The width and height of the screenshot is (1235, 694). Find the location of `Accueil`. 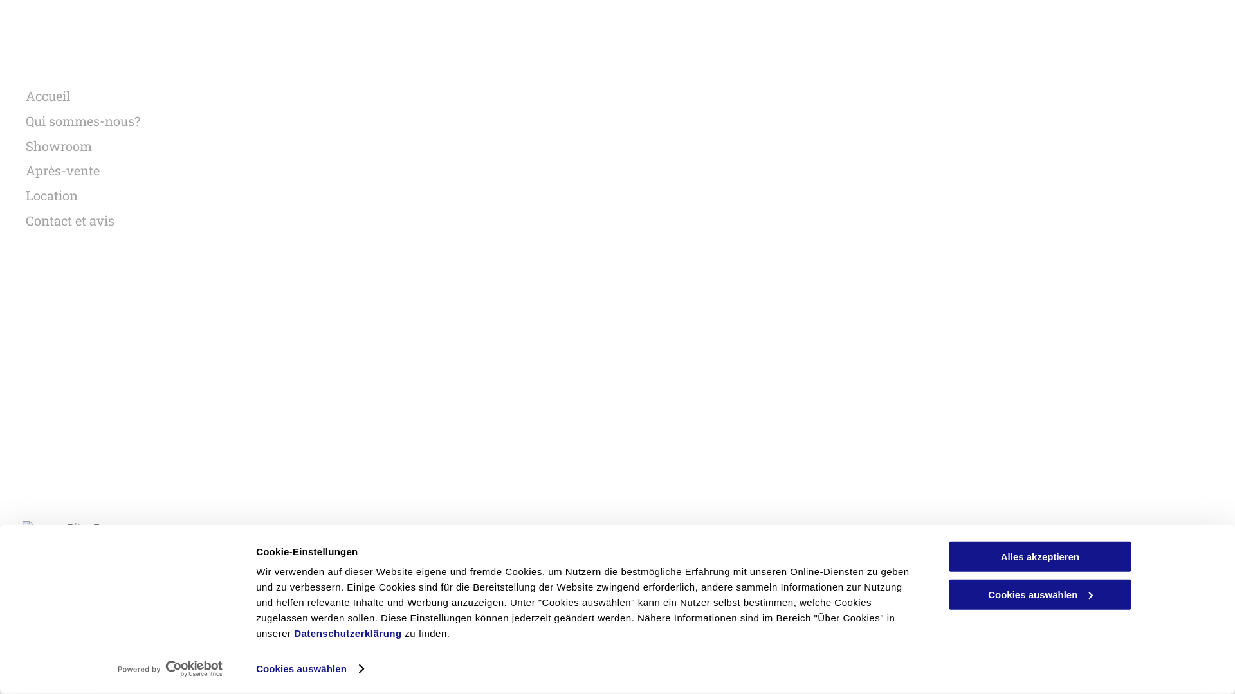

Accueil is located at coordinates (267, 96).